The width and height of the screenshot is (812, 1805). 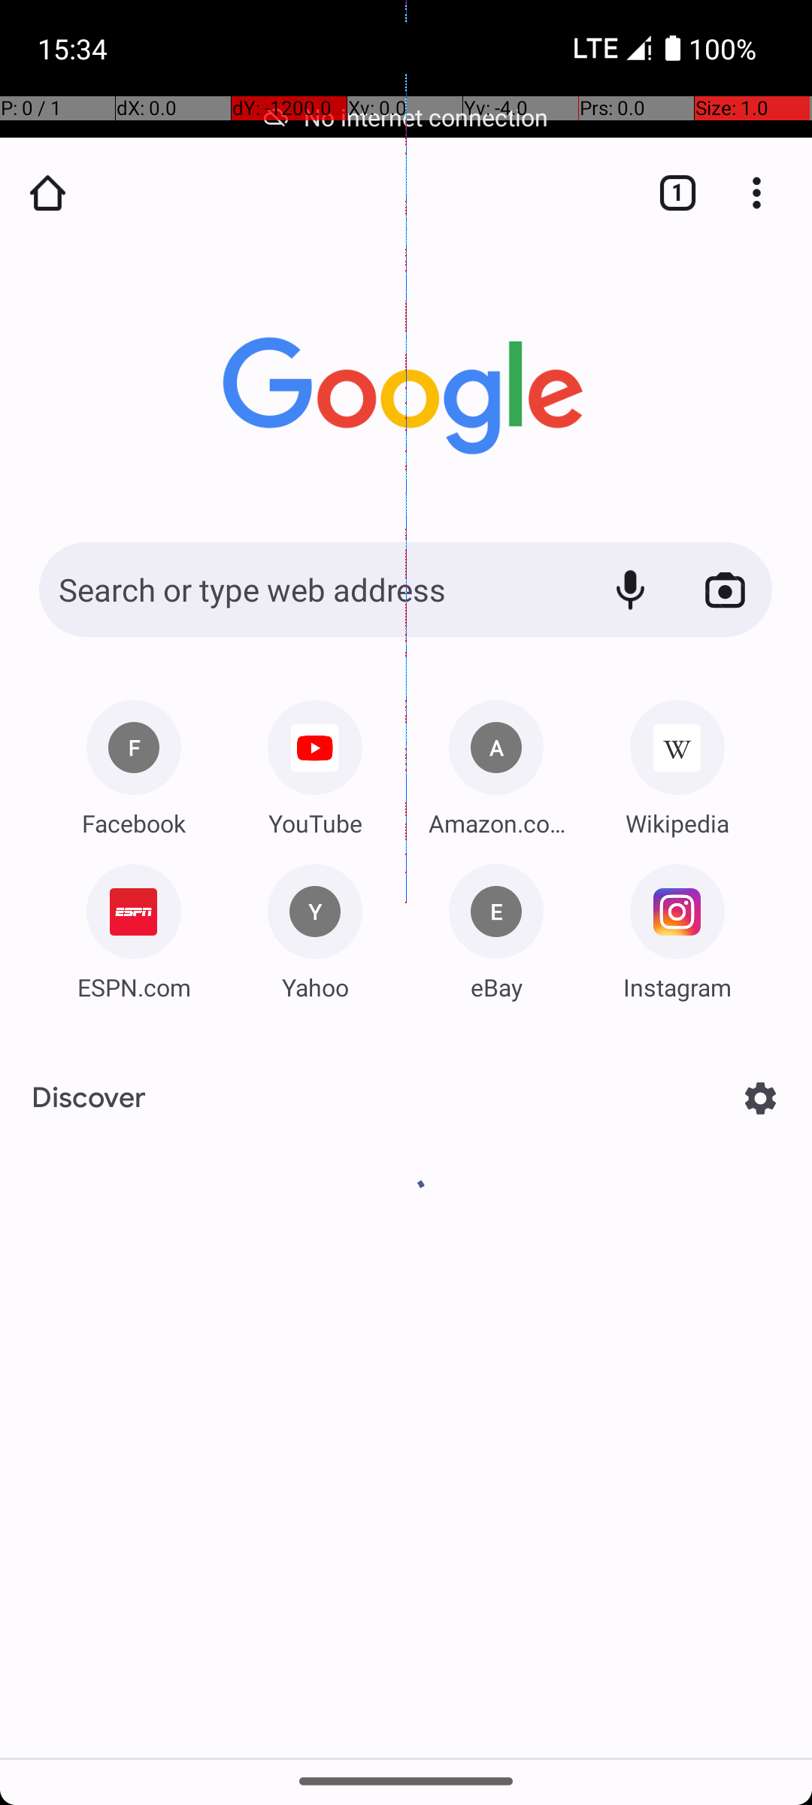 What do you see at coordinates (315, 927) in the screenshot?
I see `Navigate: Yahoo: www.yahoo.com` at bounding box center [315, 927].